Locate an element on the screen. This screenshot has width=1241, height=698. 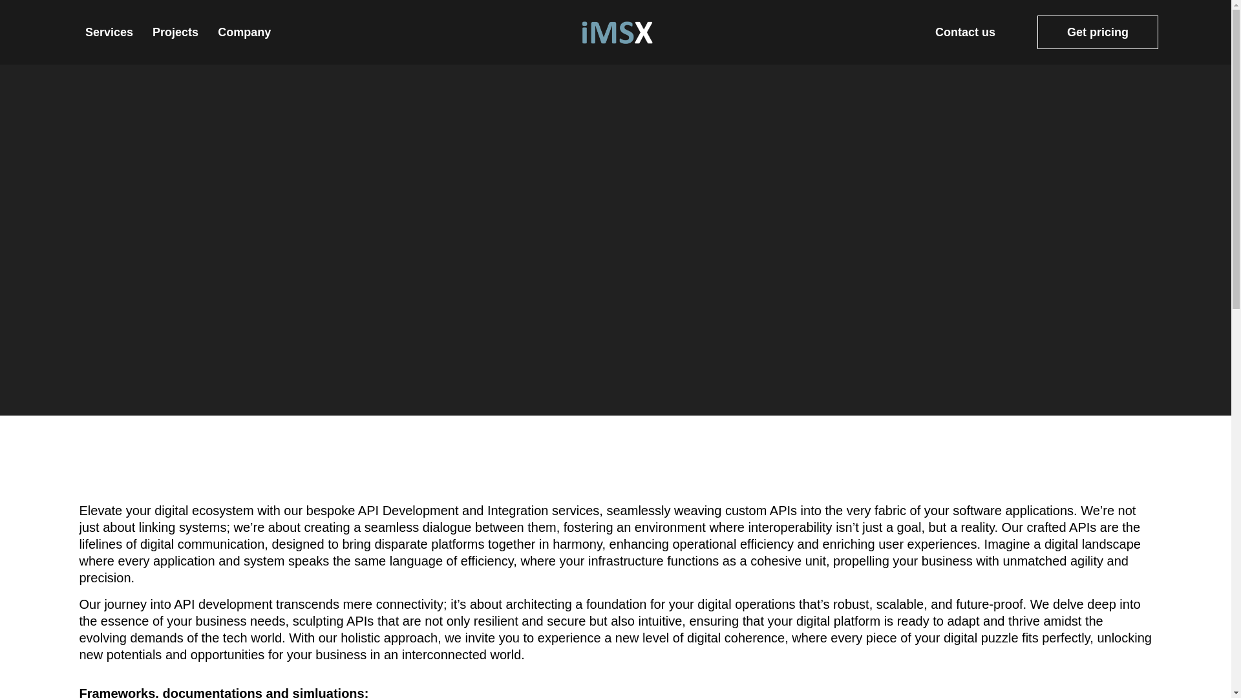
Projects is located at coordinates (176, 32).